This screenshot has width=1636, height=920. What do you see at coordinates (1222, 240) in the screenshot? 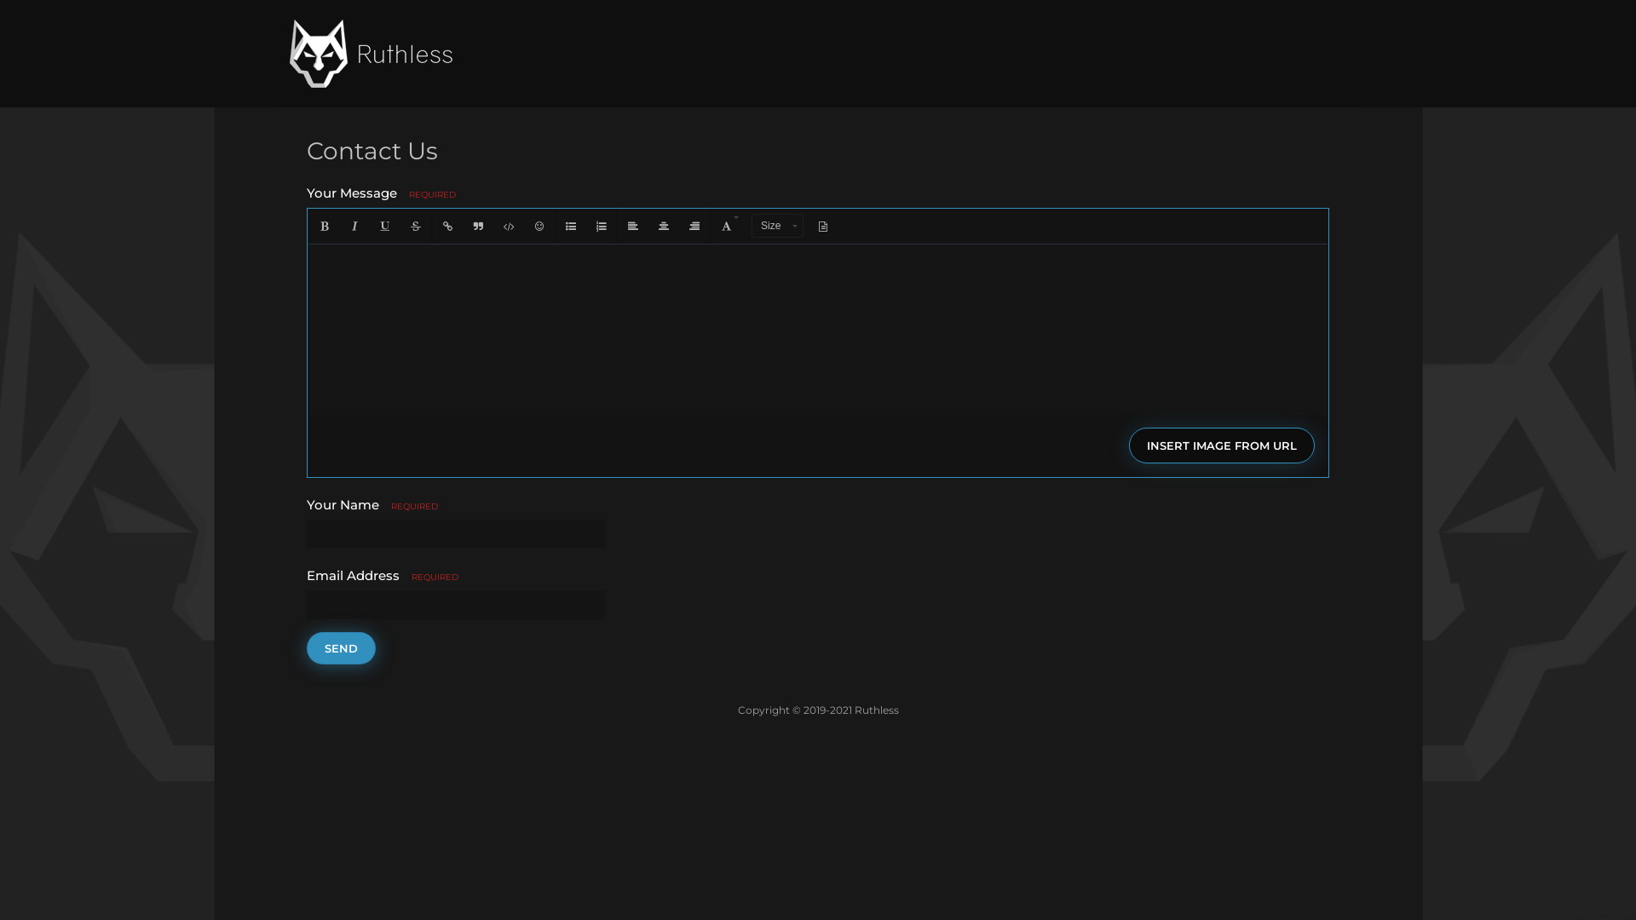
I see `INSERT IMAGE FROM URL` at bounding box center [1222, 240].